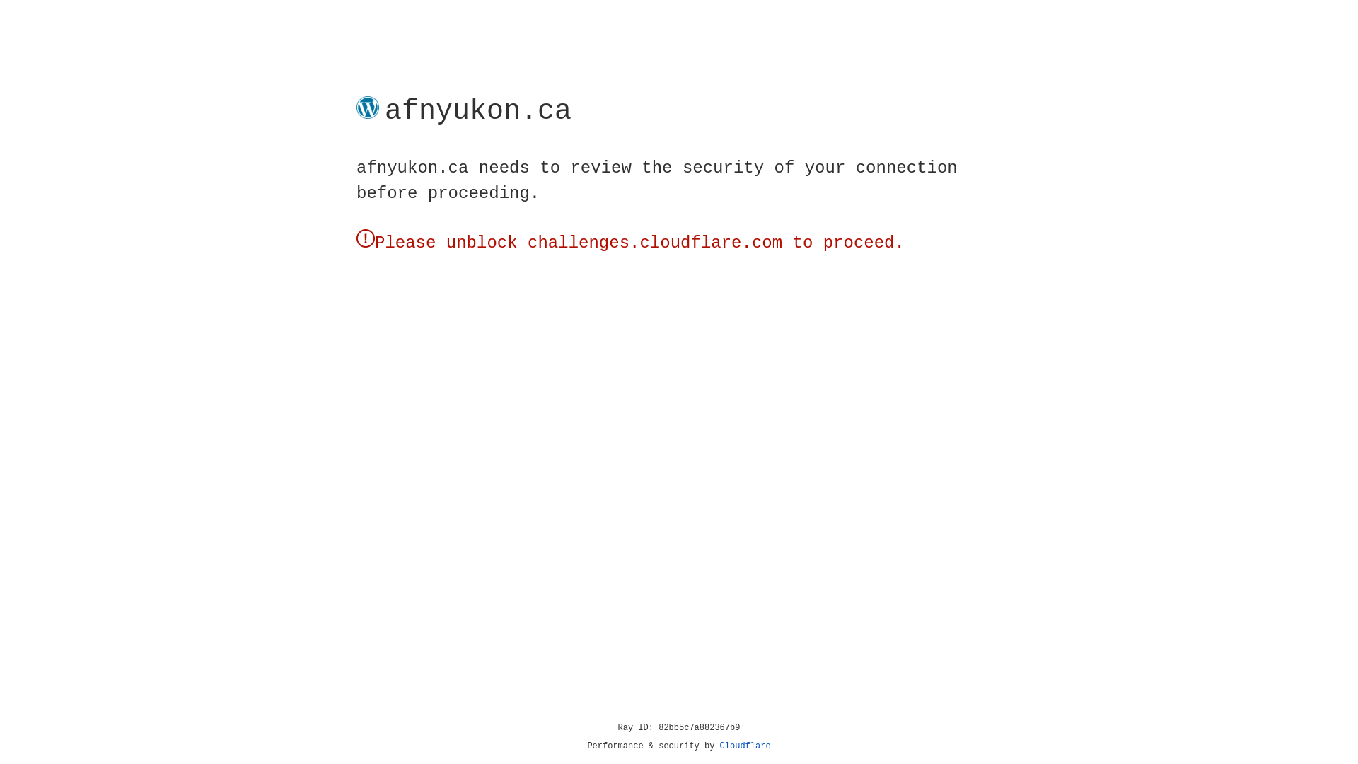 This screenshot has width=1358, height=764. Describe the element at coordinates (745, 746) in the screenshot. I see `Cloudflare` at that location.